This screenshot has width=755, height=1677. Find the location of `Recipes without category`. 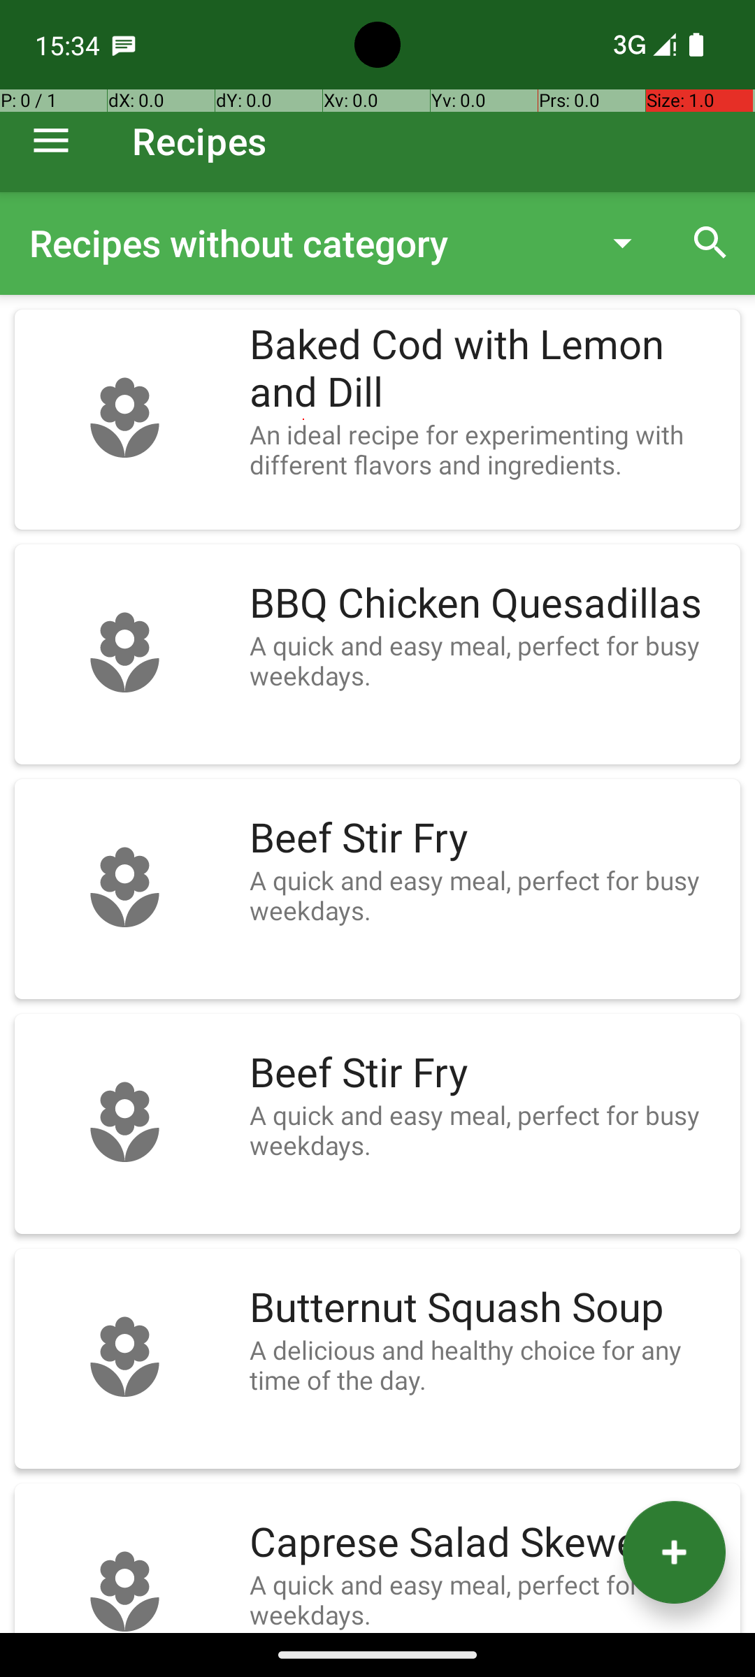

Recipes without category is located at coordinates (303, 243).